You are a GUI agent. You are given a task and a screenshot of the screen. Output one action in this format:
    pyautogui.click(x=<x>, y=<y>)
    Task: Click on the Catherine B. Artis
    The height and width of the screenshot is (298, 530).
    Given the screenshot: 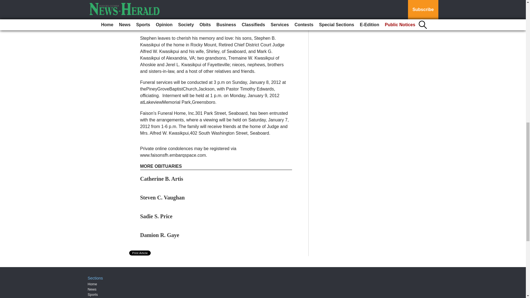 What is the action you would take?
    pyautogui.click(x=162, y=179)
    